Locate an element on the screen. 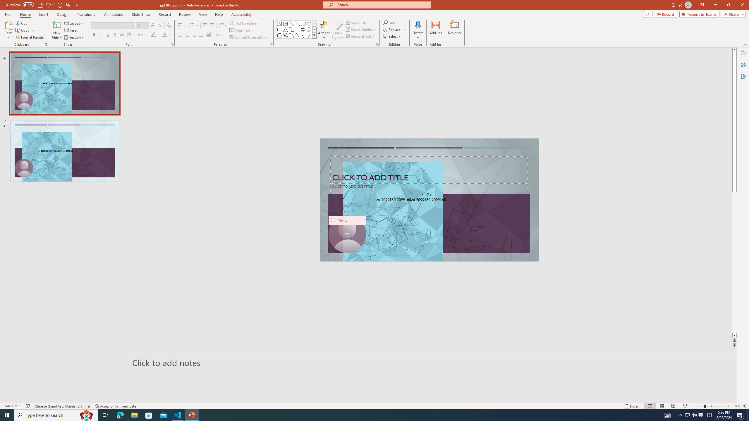 Image resolution: width=749 pixels, height=421 pixels. An abstract genetic concept is located at coordinates (429, 200).